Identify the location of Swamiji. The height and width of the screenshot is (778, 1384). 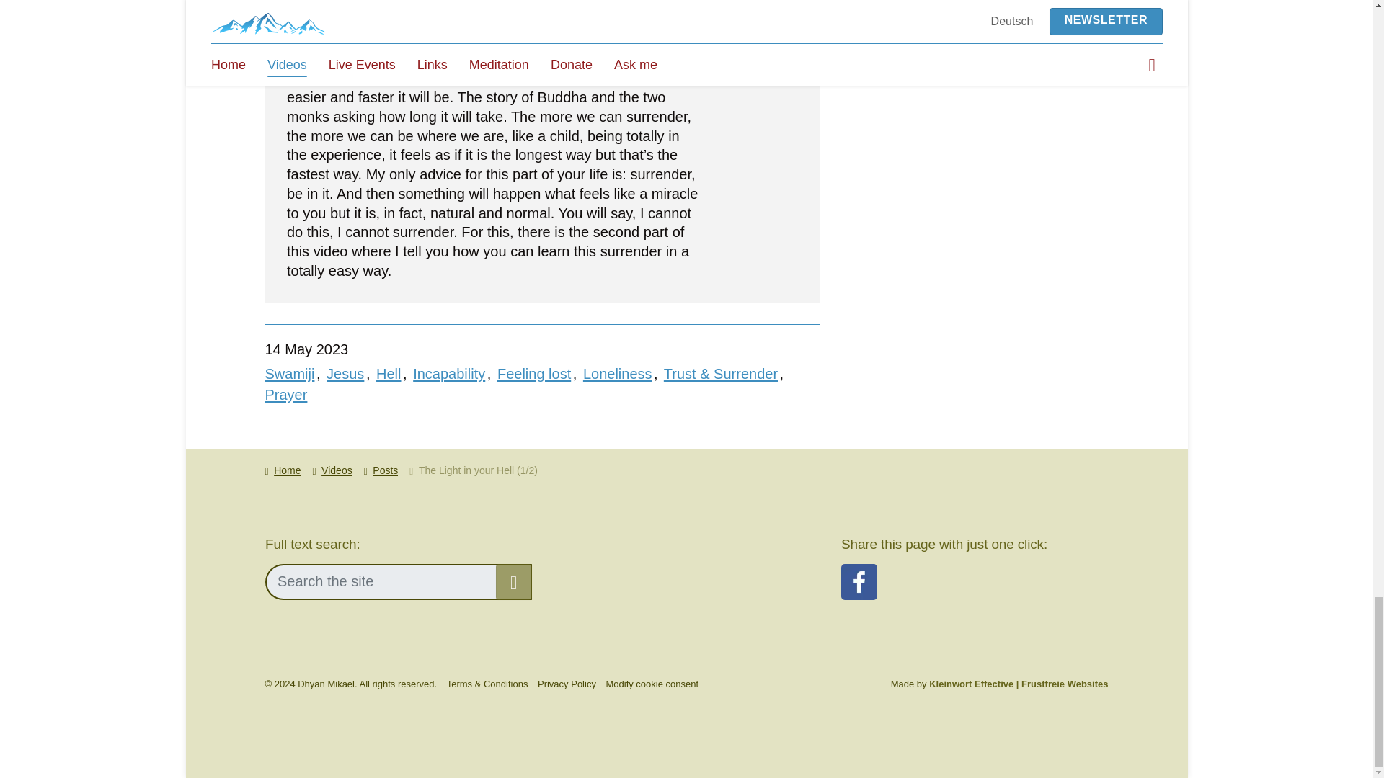
(290, 373).